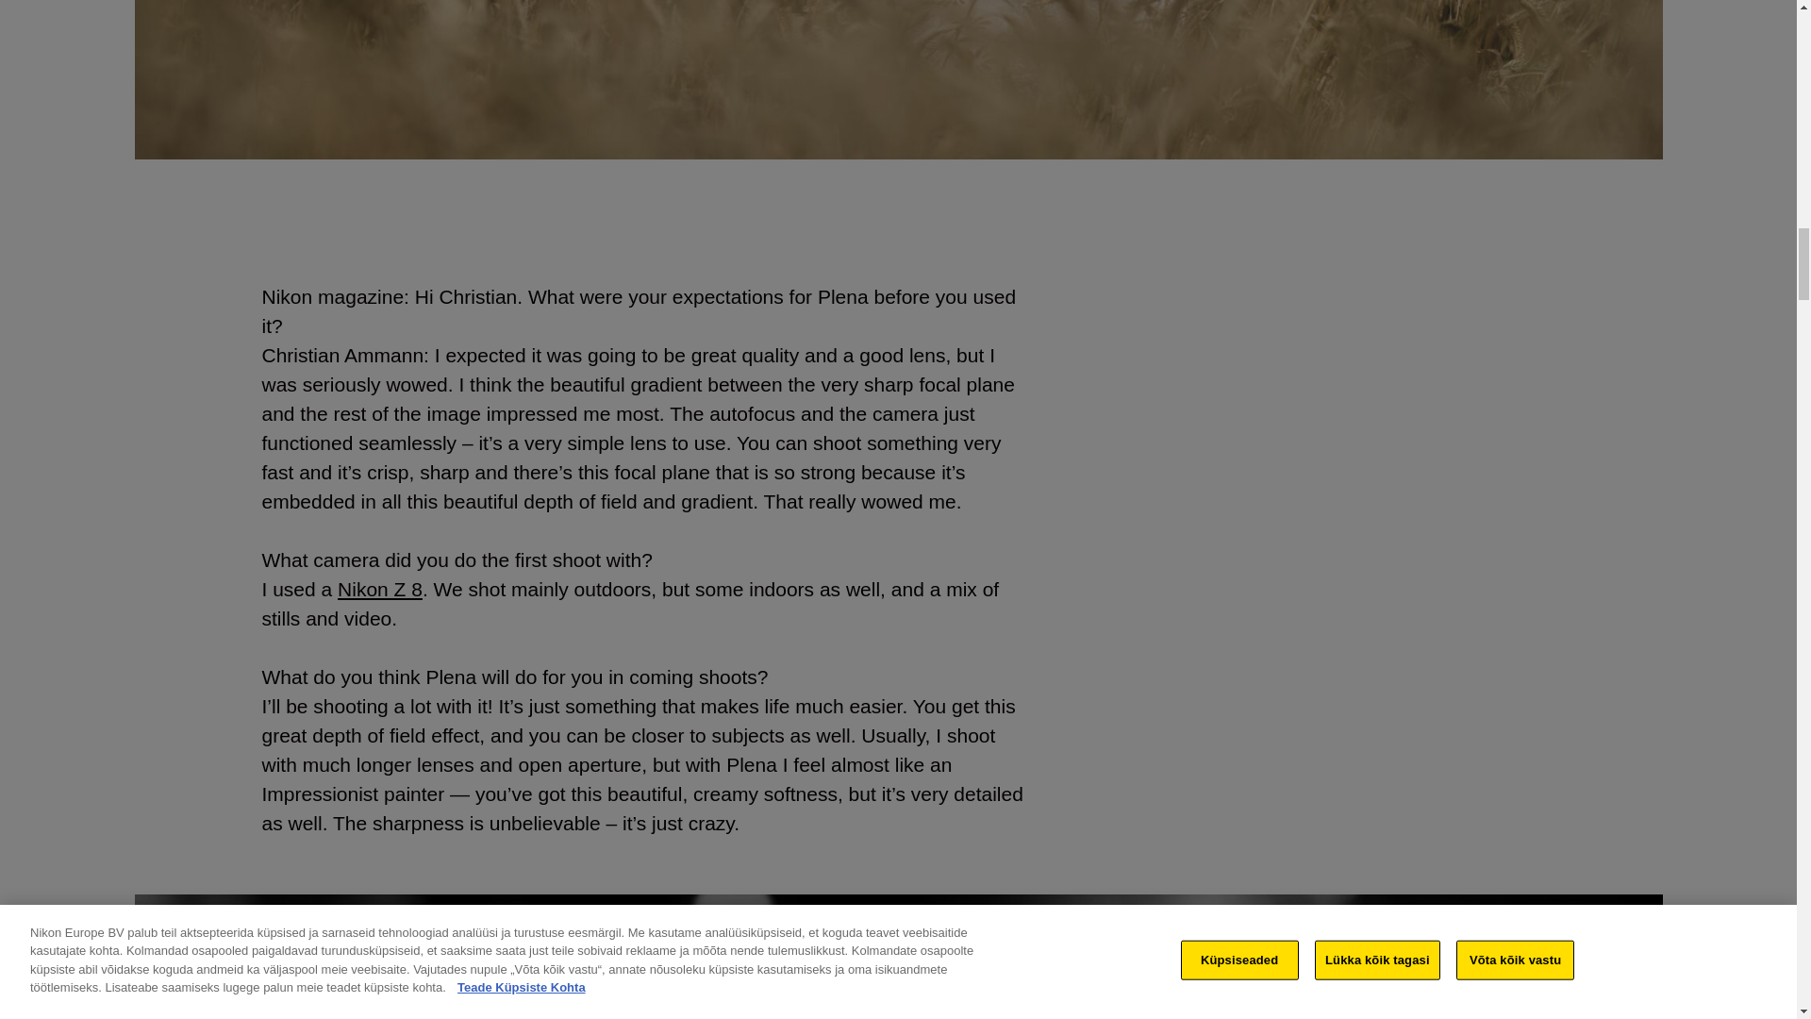  I want to click on Nikon Z 8, so click(379, 589).